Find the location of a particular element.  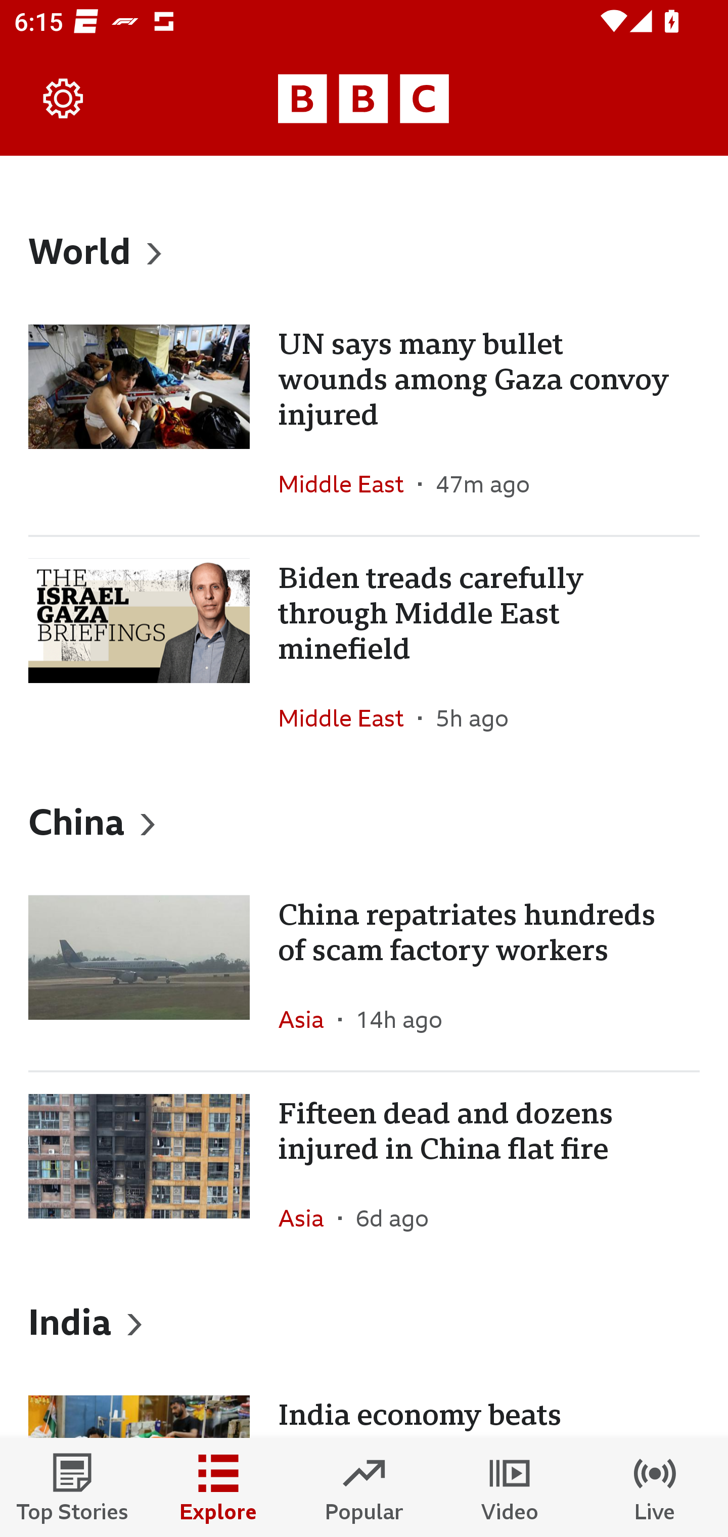

Top Stories is located at coordinates (73, 1487).